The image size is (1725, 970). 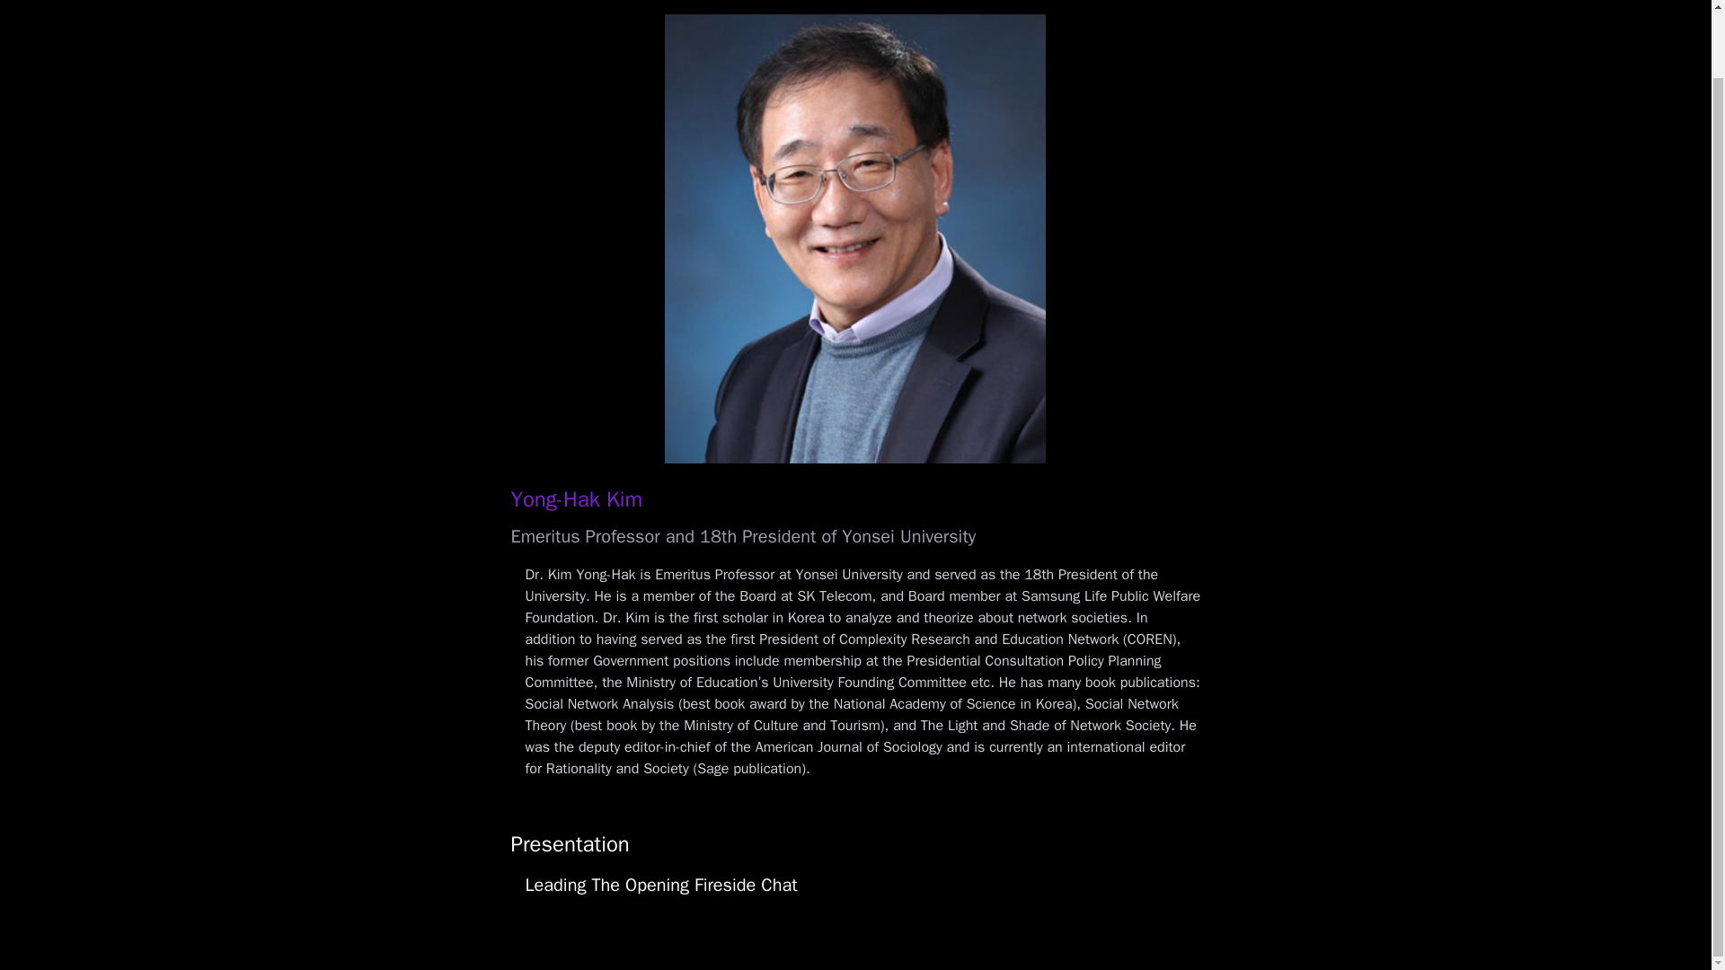 What do you see at coordinates (576, 499) in the screenshot?
I see `Yong-Hak Kim` at bounding box center [576, 499].